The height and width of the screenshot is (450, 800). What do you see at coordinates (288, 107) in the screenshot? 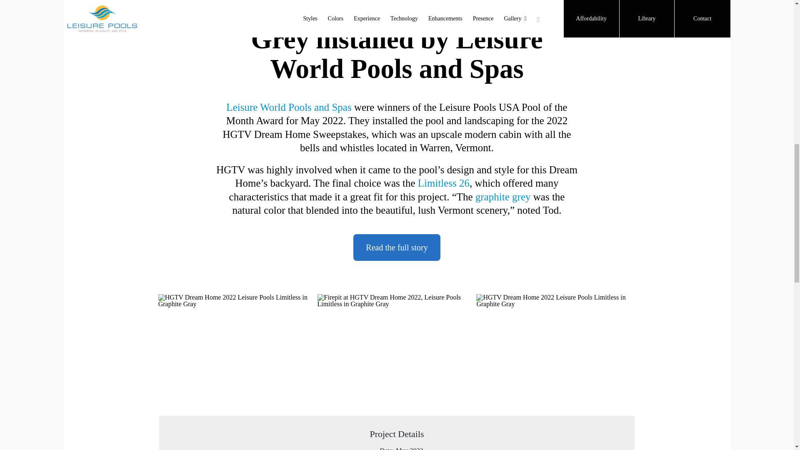
I see `Leisure World Pools and Spas` at bounding box center [288, 107].